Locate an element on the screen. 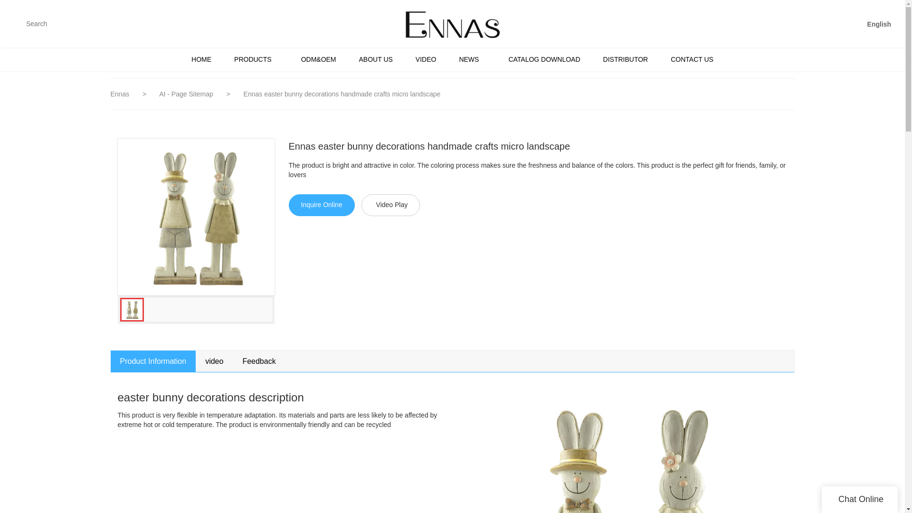 The height and width of the screenshot is (513, 912). VIDEO is located at coordinates (426, 59).